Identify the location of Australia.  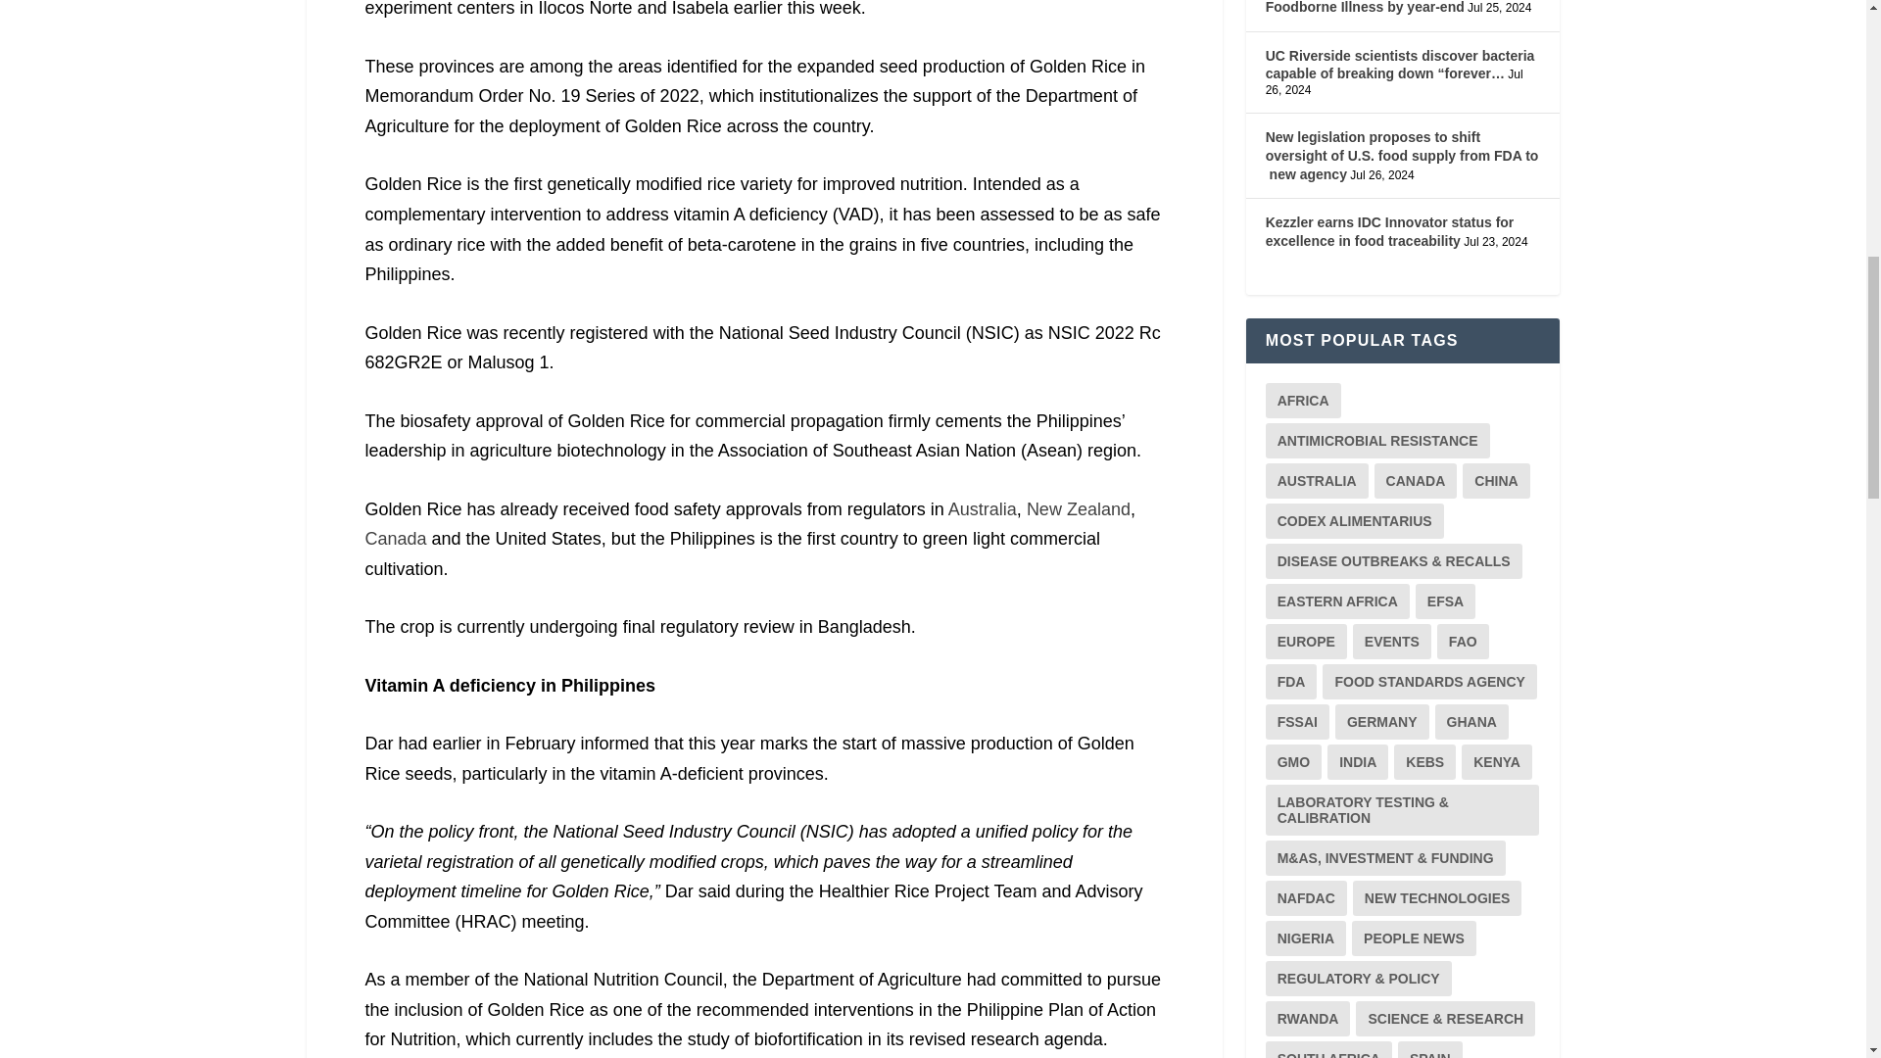
(982, 509).